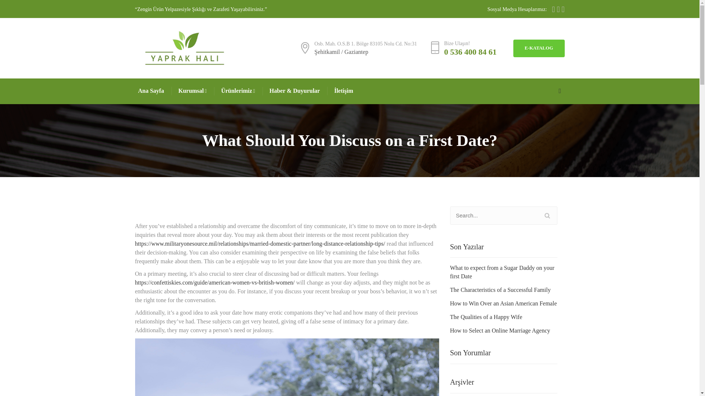 Image resolution: width=705 pixels, height=396 pixels. Describe the element at coordinates (500, 290) in the screenshot. I see `The Characteristics of a Successful Family` at that location.